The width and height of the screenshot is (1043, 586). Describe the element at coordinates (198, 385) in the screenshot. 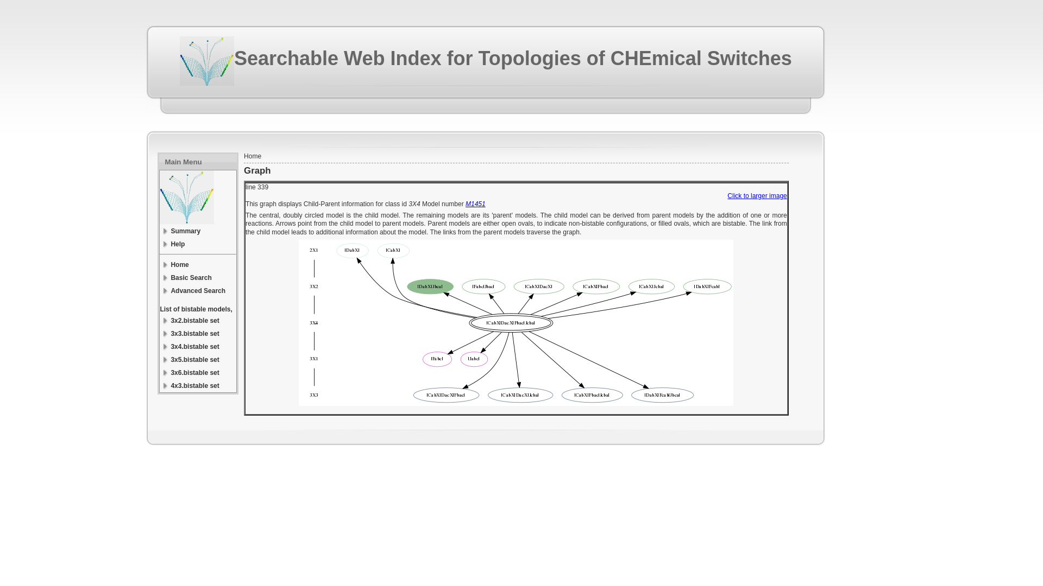

I see `4x3.bistable set` at that location.